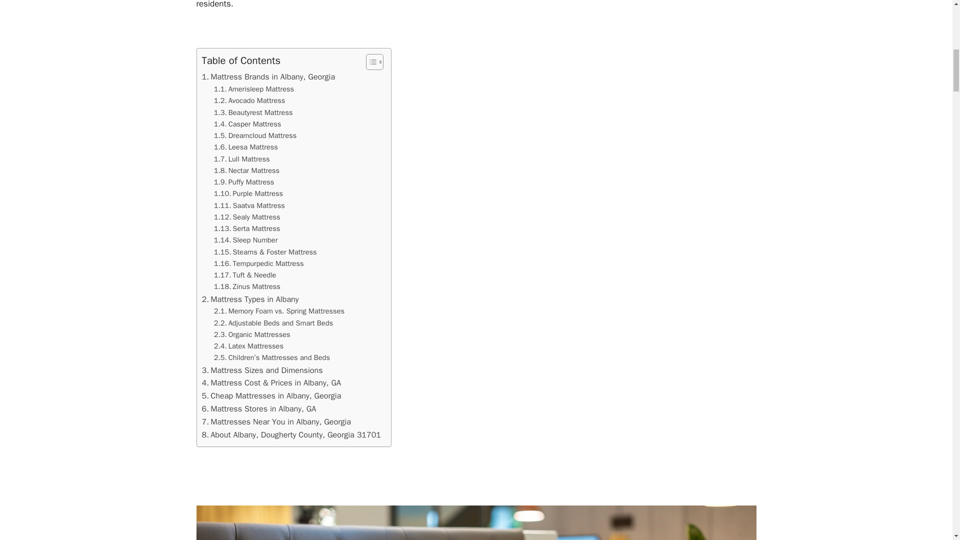 This screenshot has width=960, height=540. What do you see at coordinates (255, 135) in the screenshot?
I see `Dreamcloud Mattress` at bounding box center [255, 135].